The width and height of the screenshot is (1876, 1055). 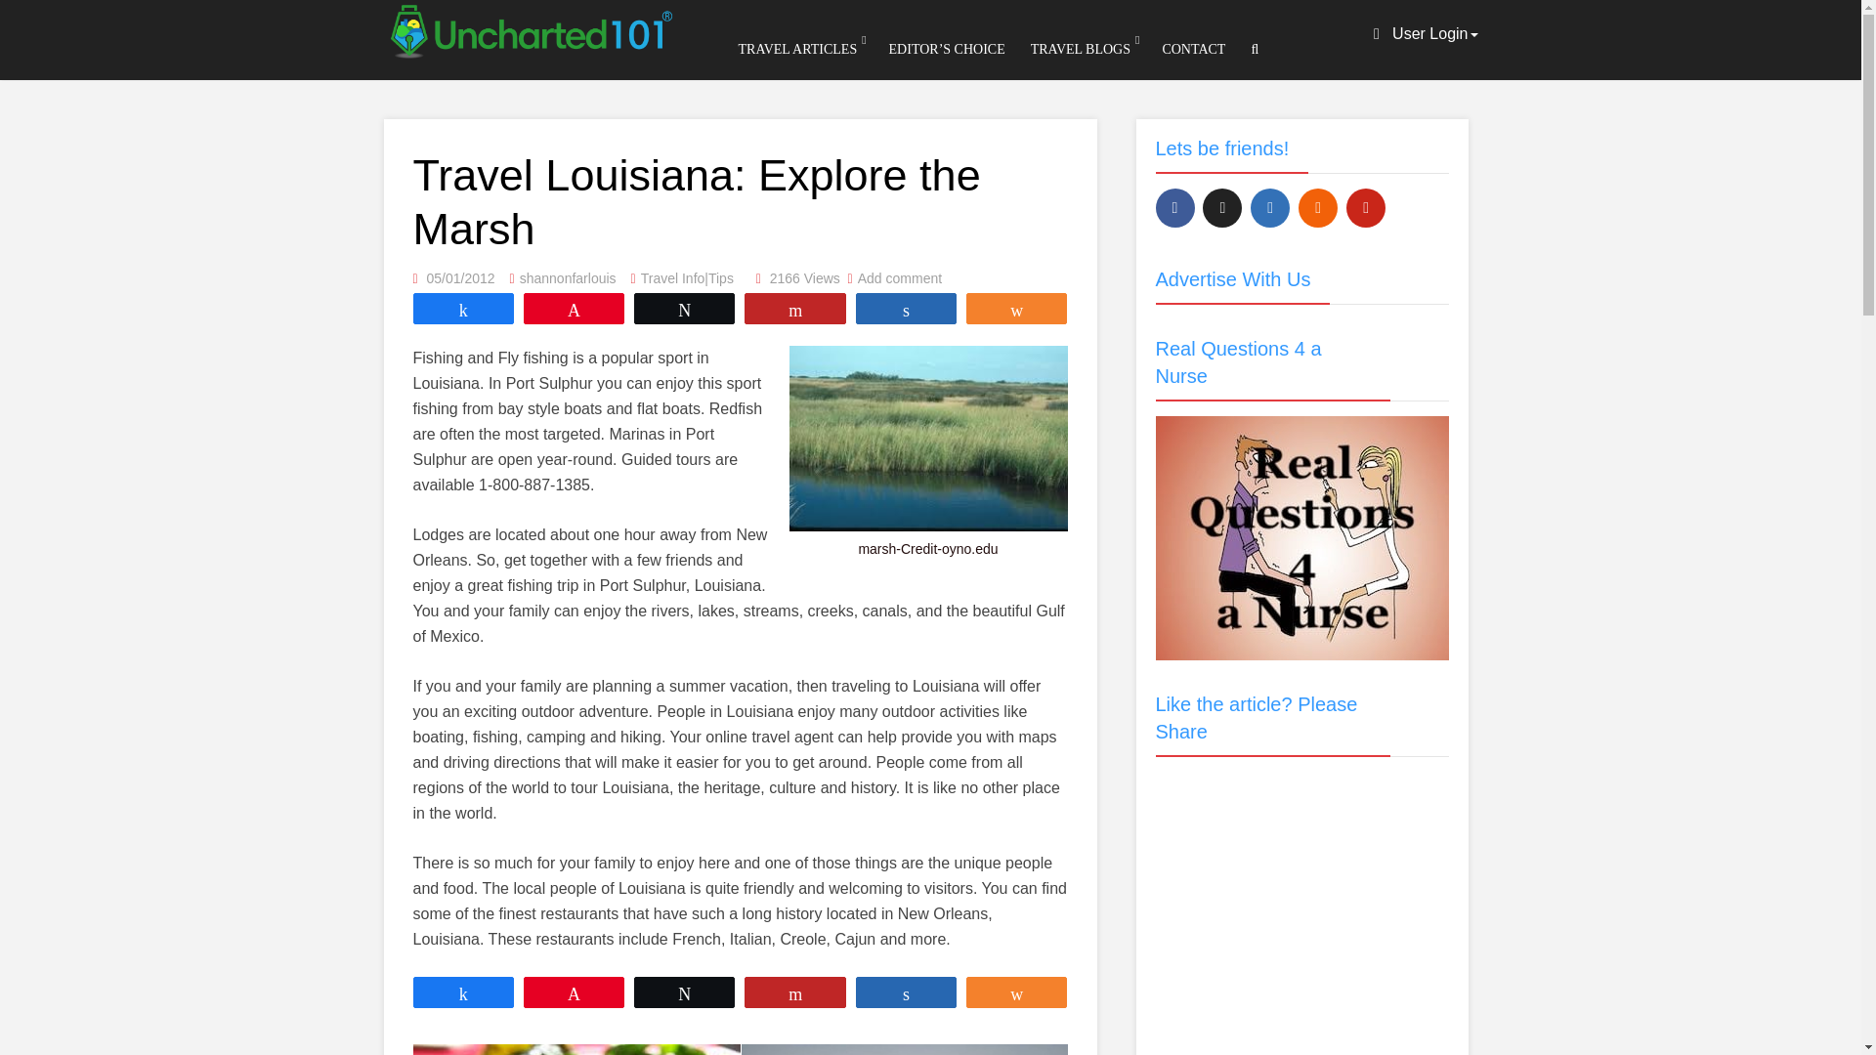 I want to click on Advertisement, so click(x=1301, y=893).